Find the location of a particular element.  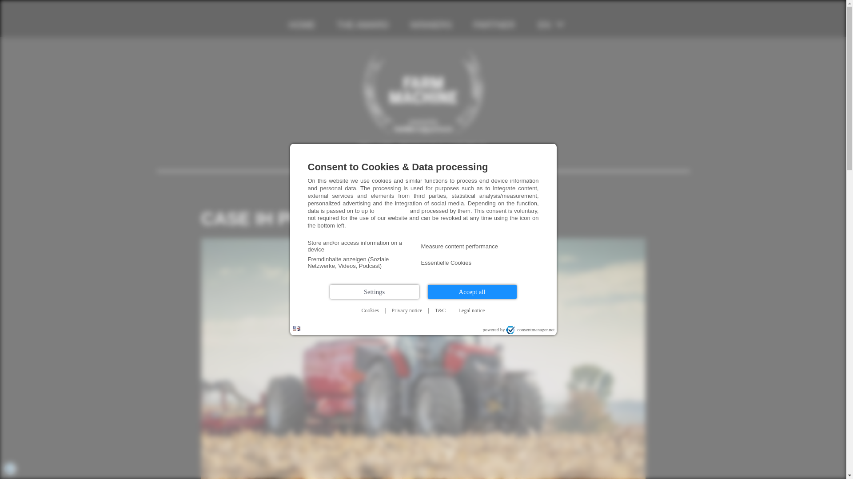

HOME is located at coordinates (302, 25).